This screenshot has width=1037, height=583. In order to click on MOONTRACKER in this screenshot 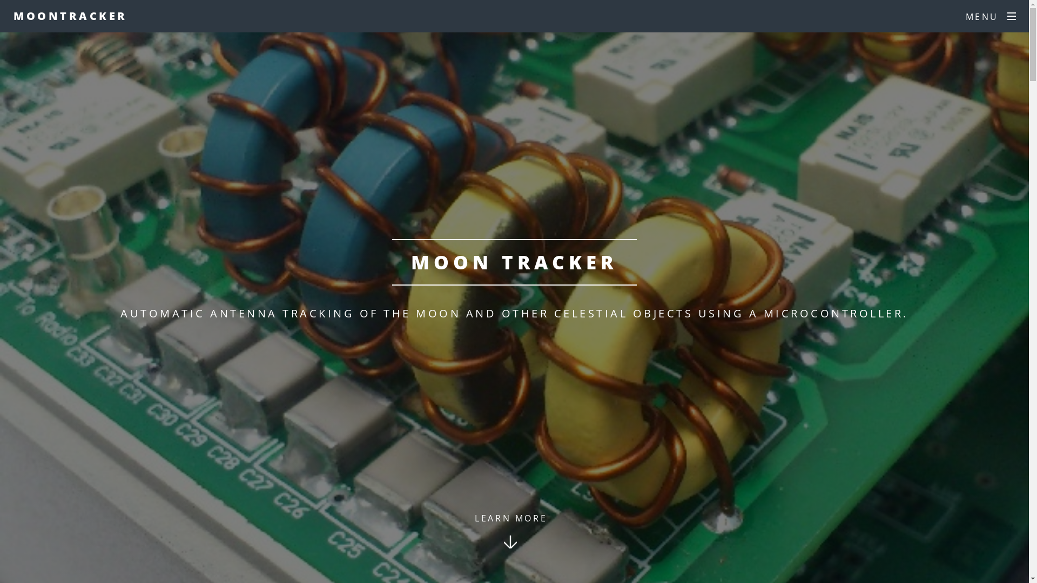, I will do `click(70, 16)`.